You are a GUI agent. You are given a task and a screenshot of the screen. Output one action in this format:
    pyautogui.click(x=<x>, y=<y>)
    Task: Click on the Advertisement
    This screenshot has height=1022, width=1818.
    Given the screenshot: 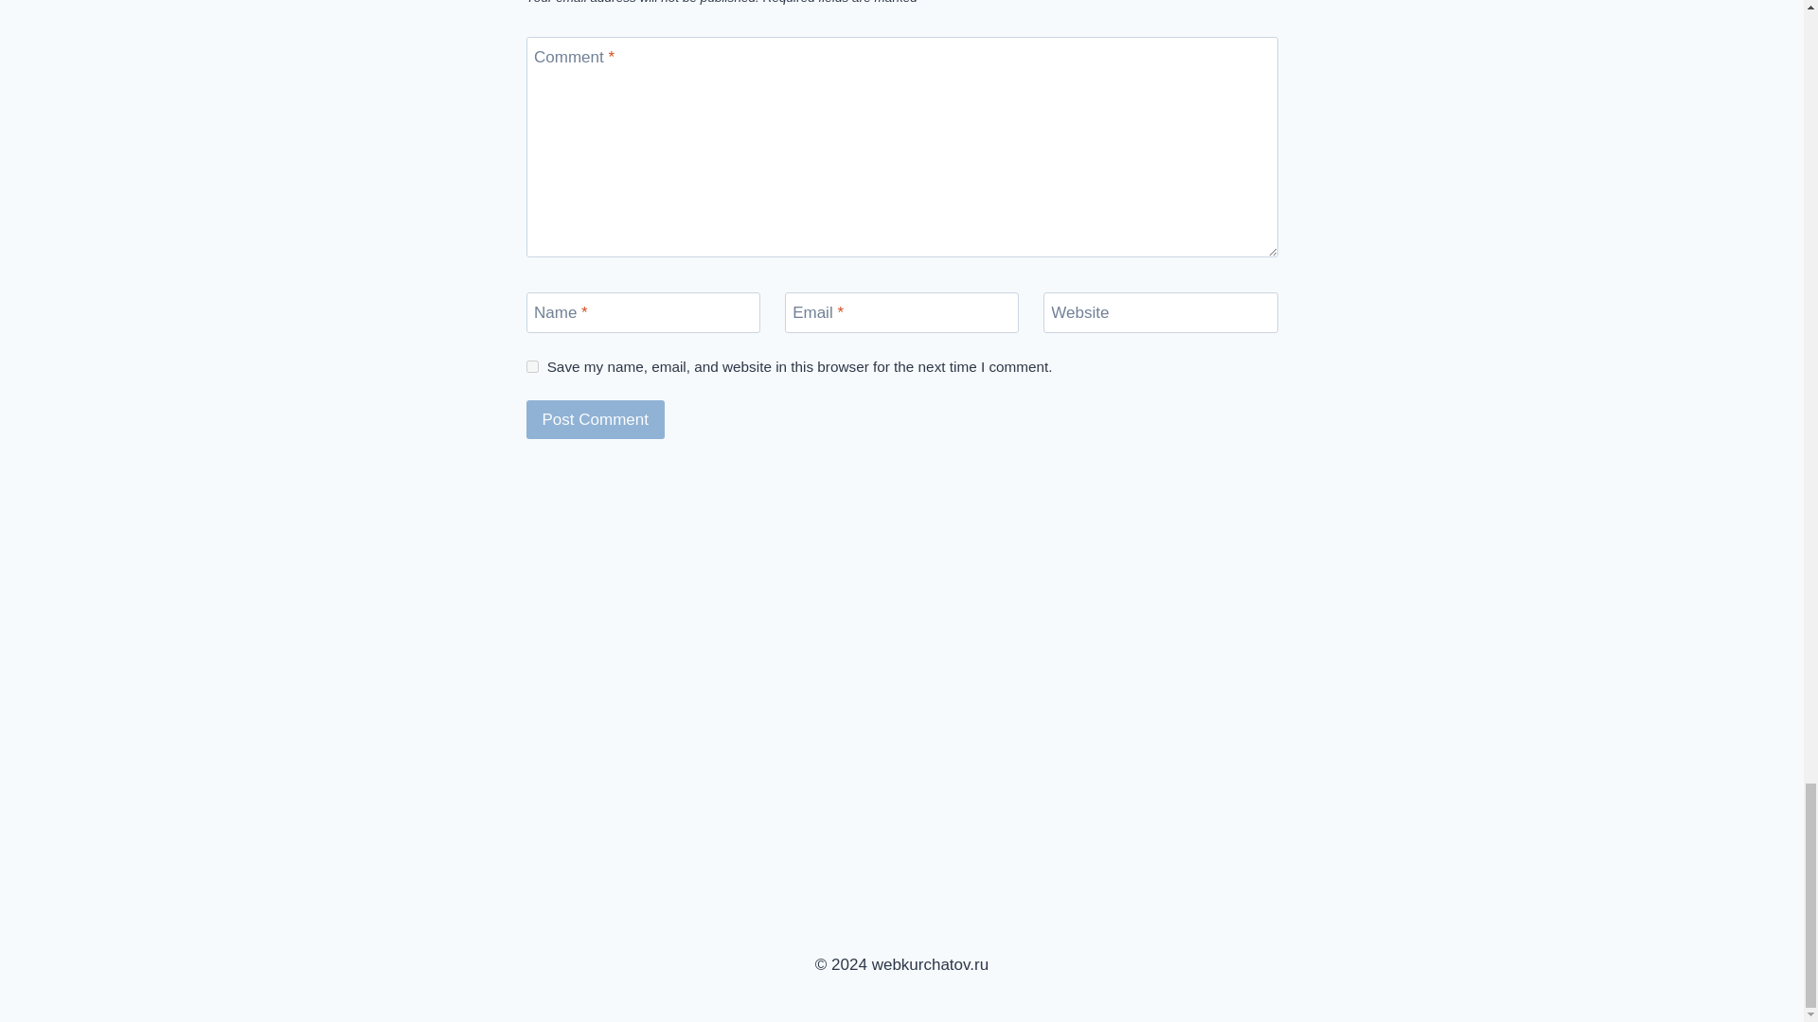 What is the action you would take?
    pyautogui.click(x=901, y=505)
    